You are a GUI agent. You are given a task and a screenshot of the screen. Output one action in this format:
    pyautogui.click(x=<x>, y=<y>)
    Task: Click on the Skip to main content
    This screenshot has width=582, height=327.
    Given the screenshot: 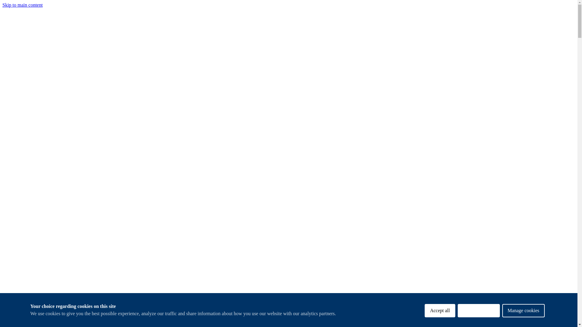 What is the action you would take?
    pyautogui.click(x=22, y=5)
    